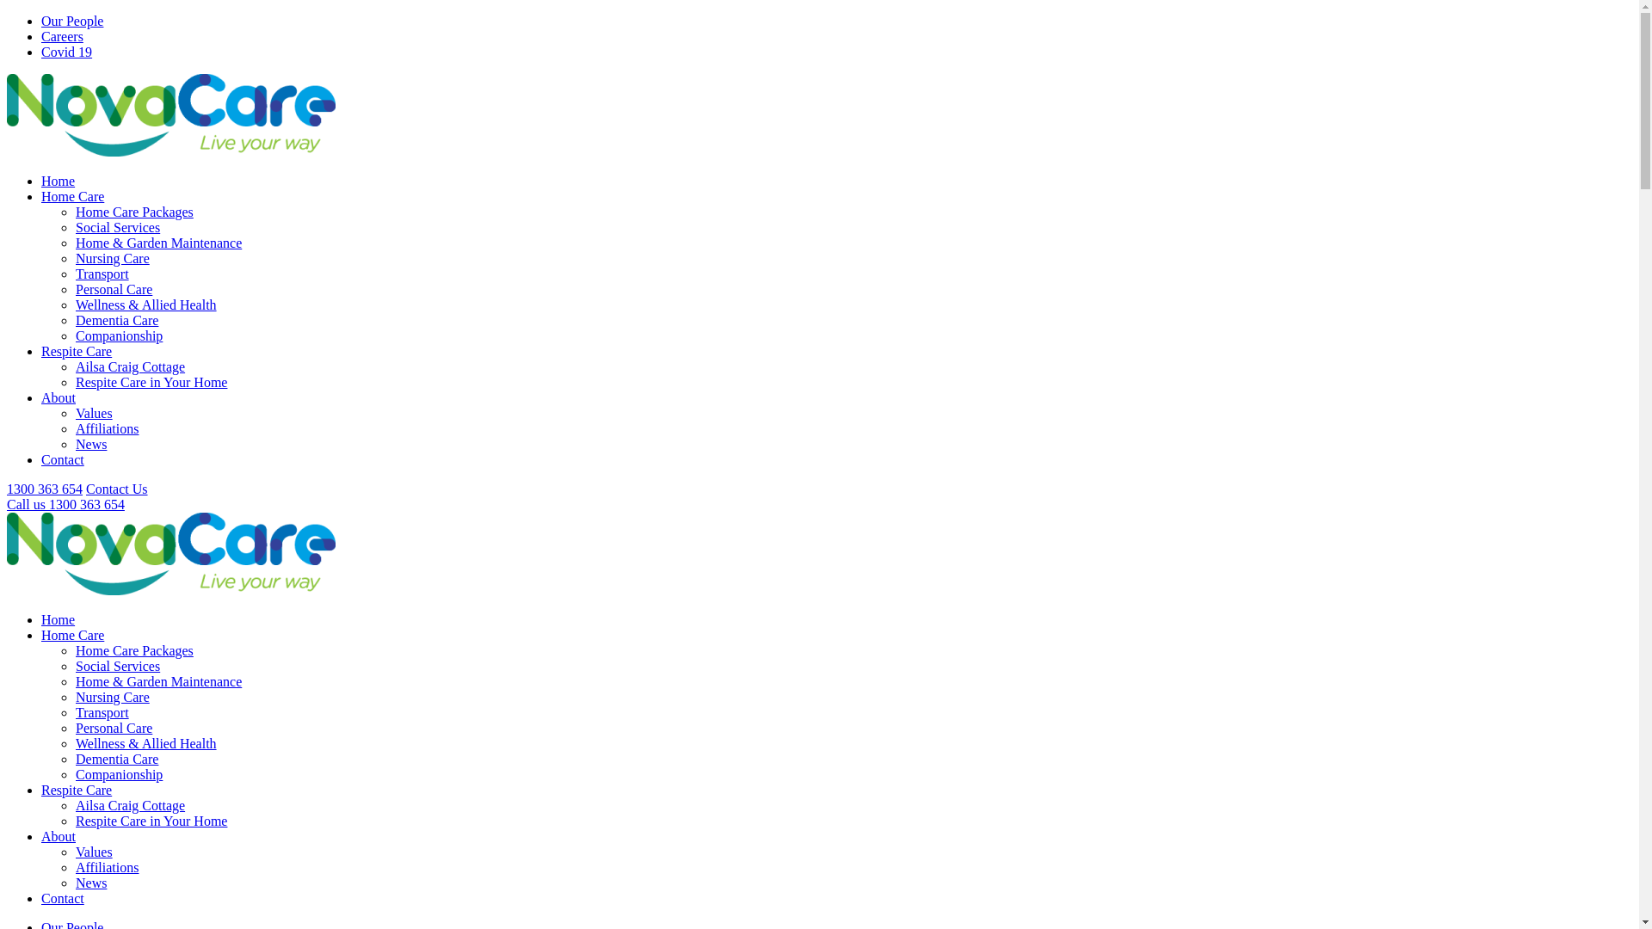 The image size is (1652, 929). Describe the element at coordinates (107, 867) in the screenshot. I see `Affiliations` at that location.